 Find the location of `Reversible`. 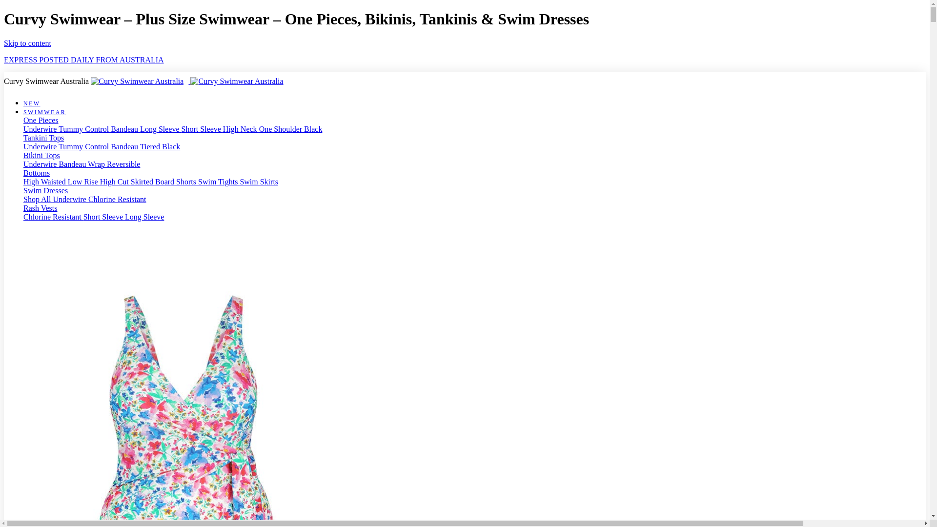

Reversible is located at coordinates (123, 164).